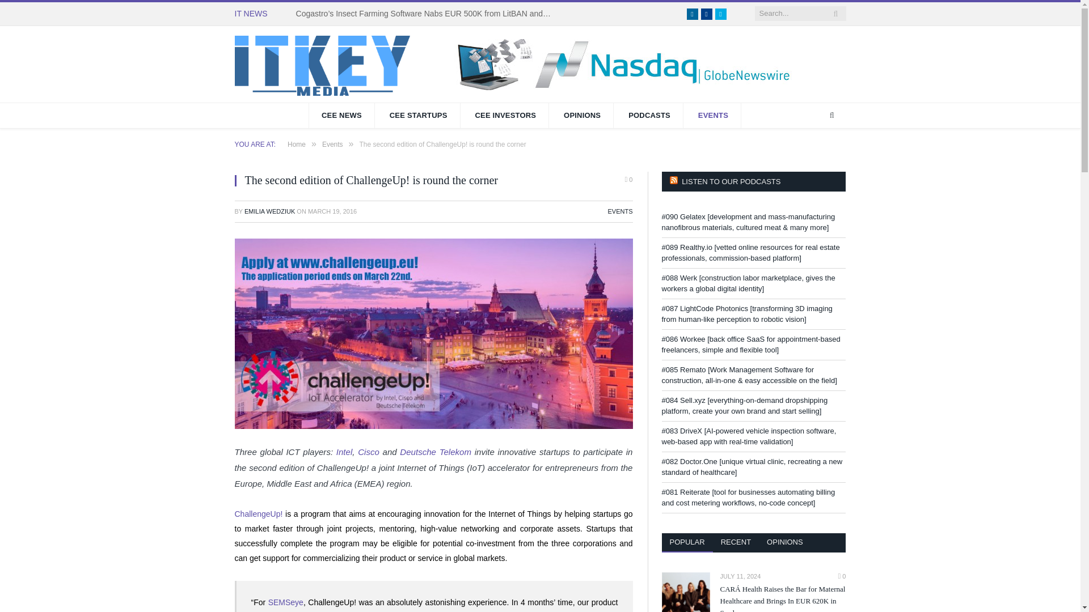  What do you see at coordinates (322, 63) in the screenshot?
I see `ITKeyMedia` at bounding box center [322, 63].